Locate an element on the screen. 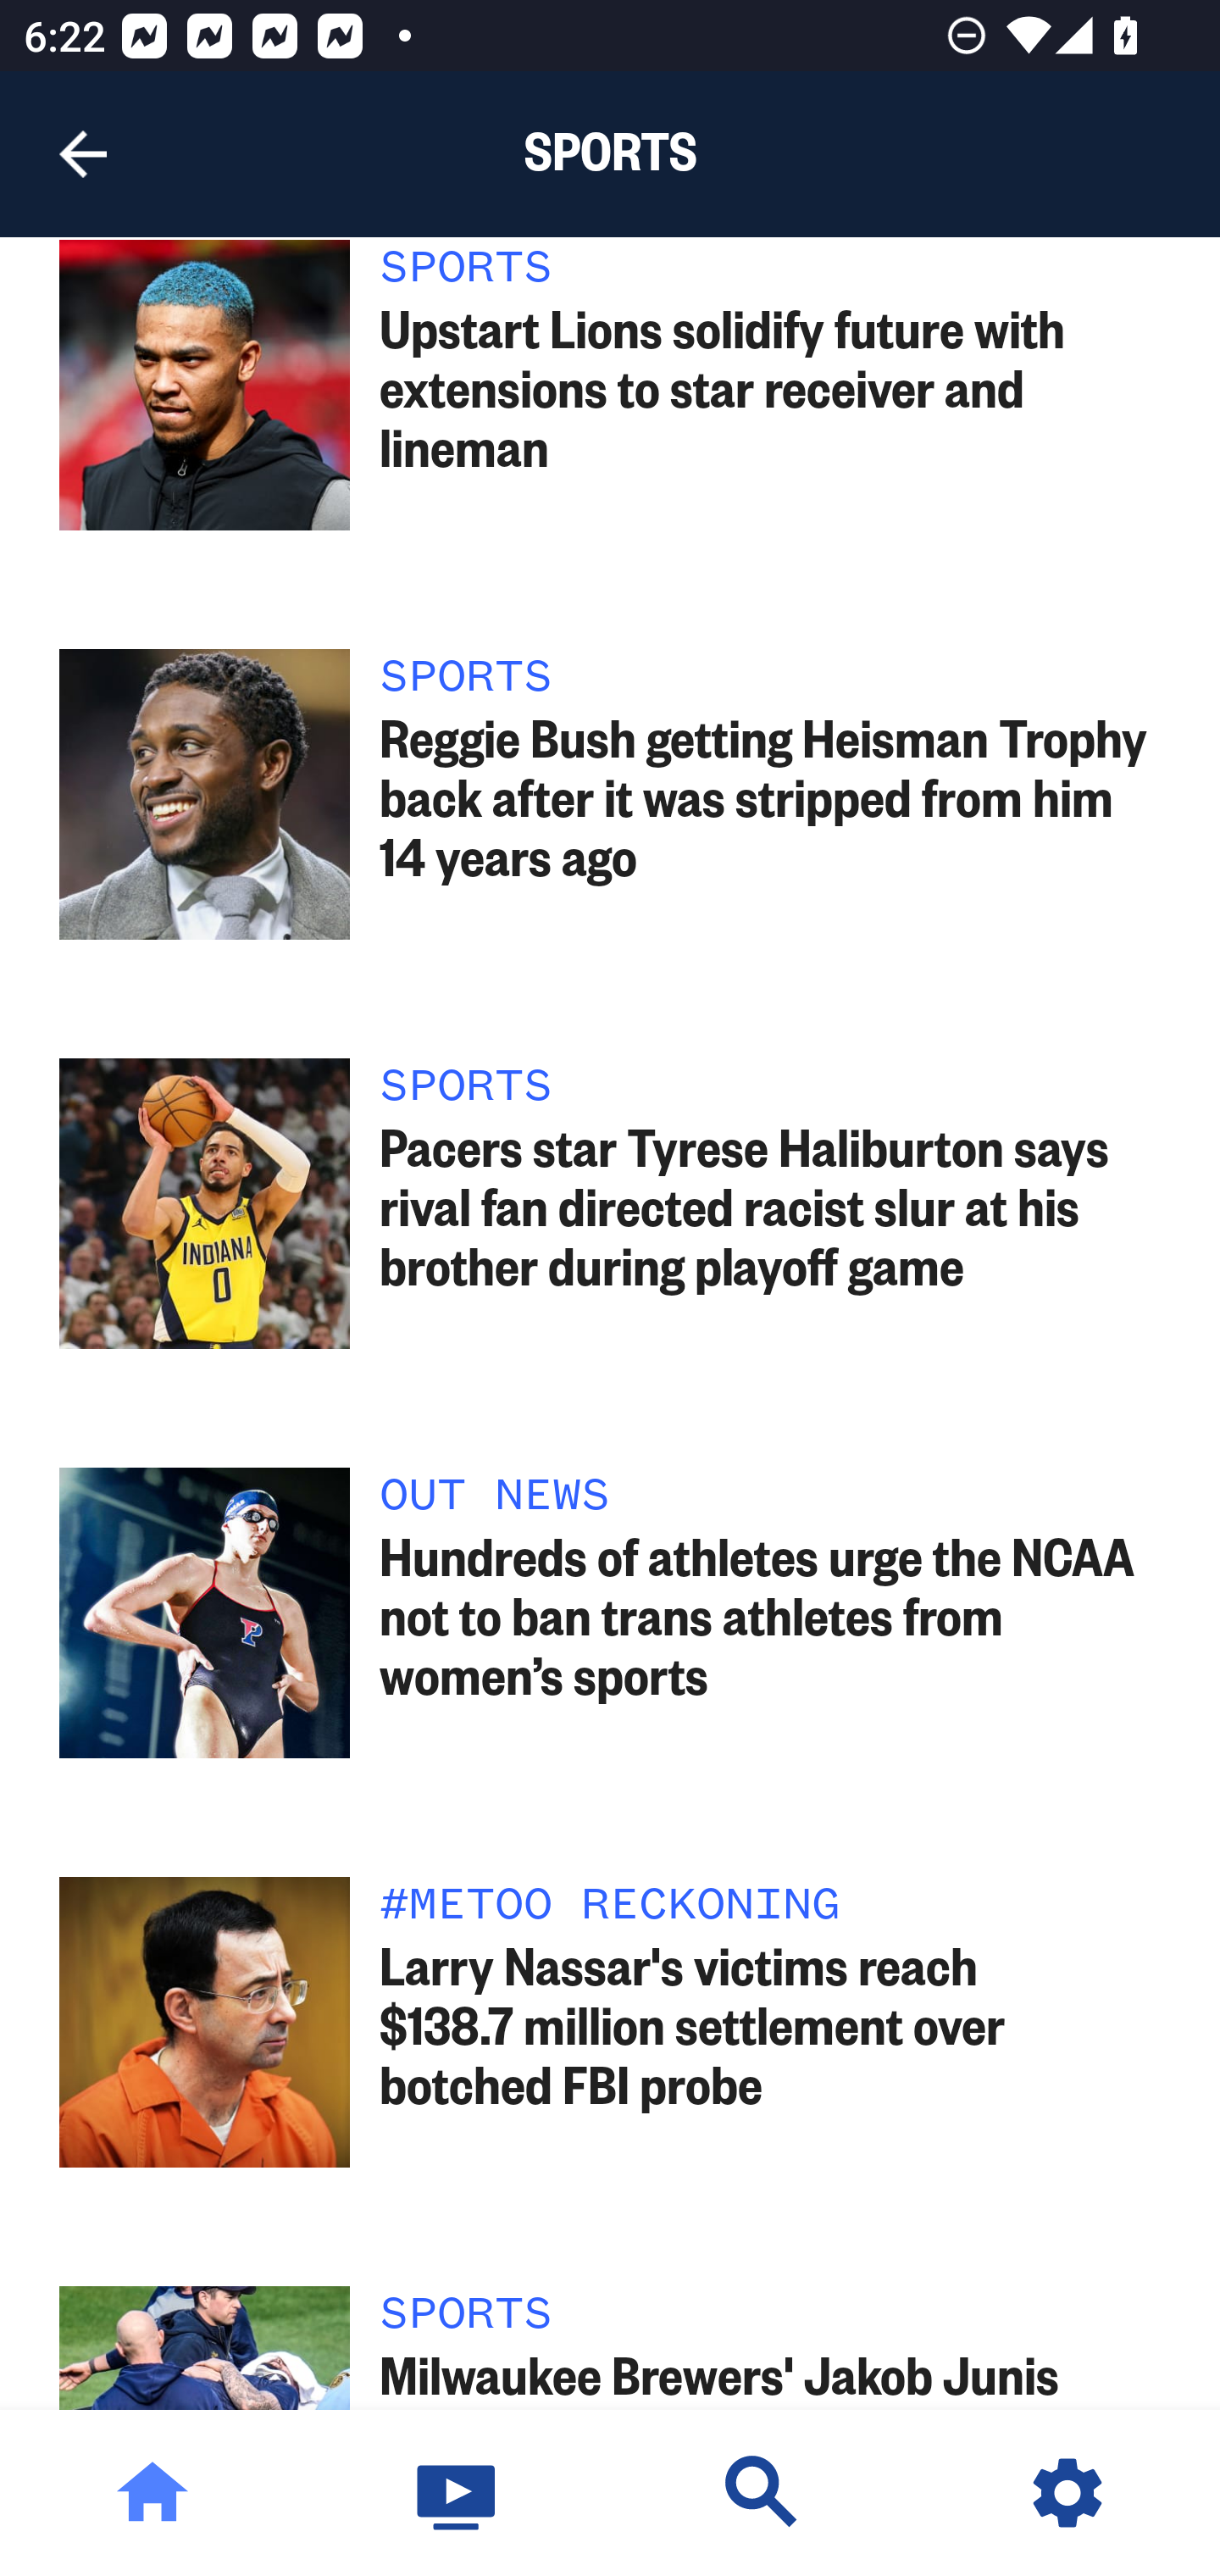 The image size is (1220, 2576). Settings is located at coordinates (1067, 2493).